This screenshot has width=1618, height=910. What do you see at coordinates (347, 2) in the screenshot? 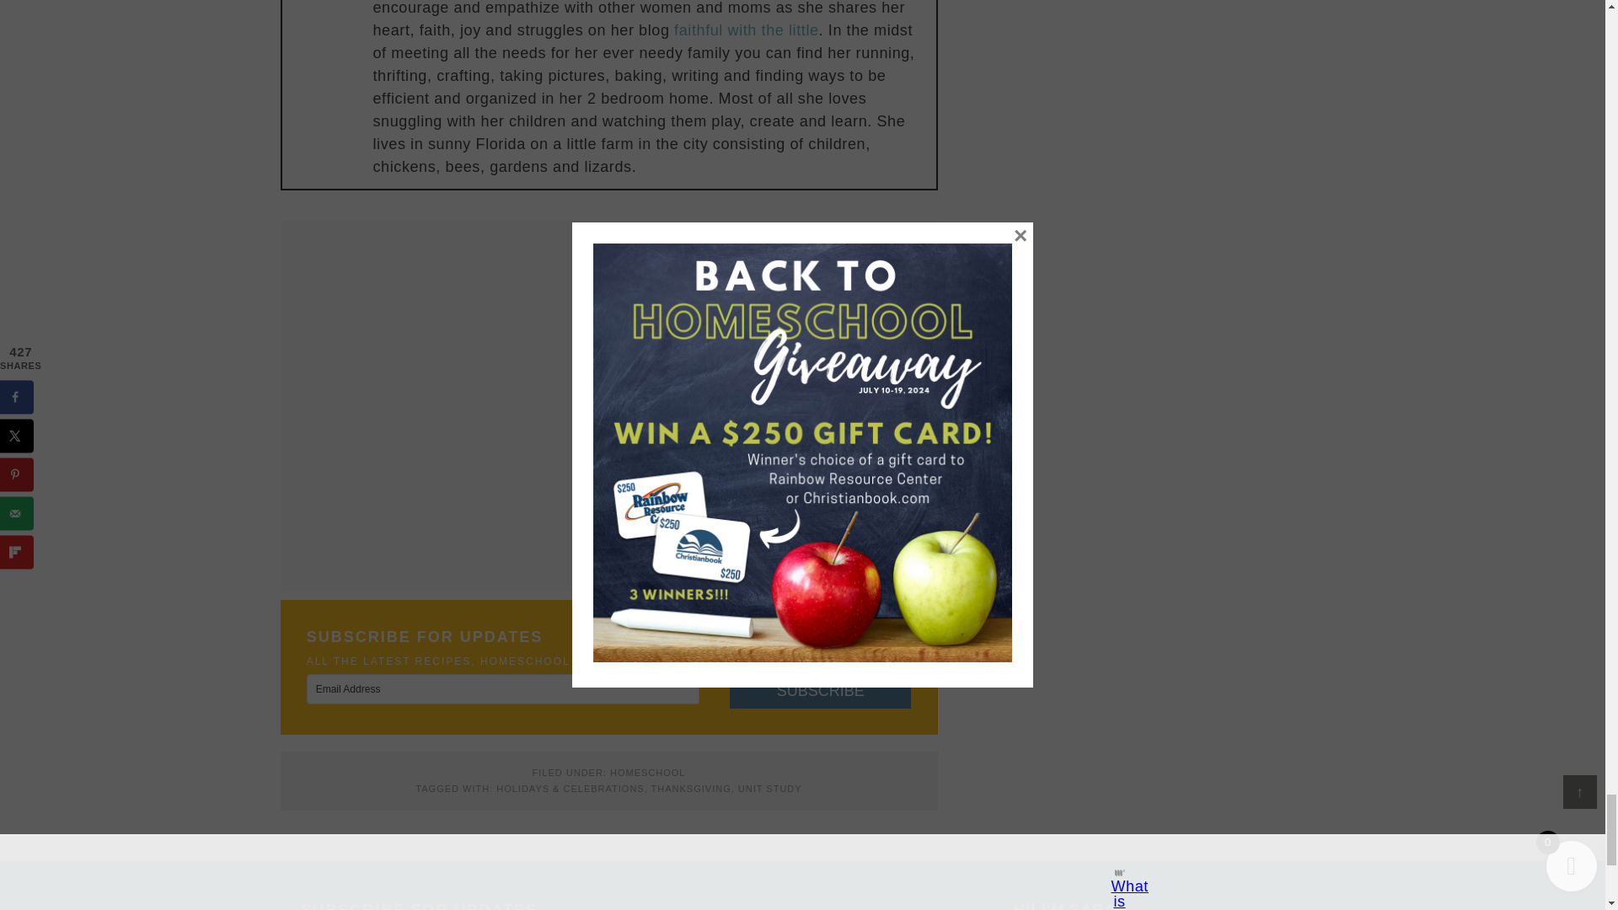
I see `Instagram` at bounding box center [347, 2].